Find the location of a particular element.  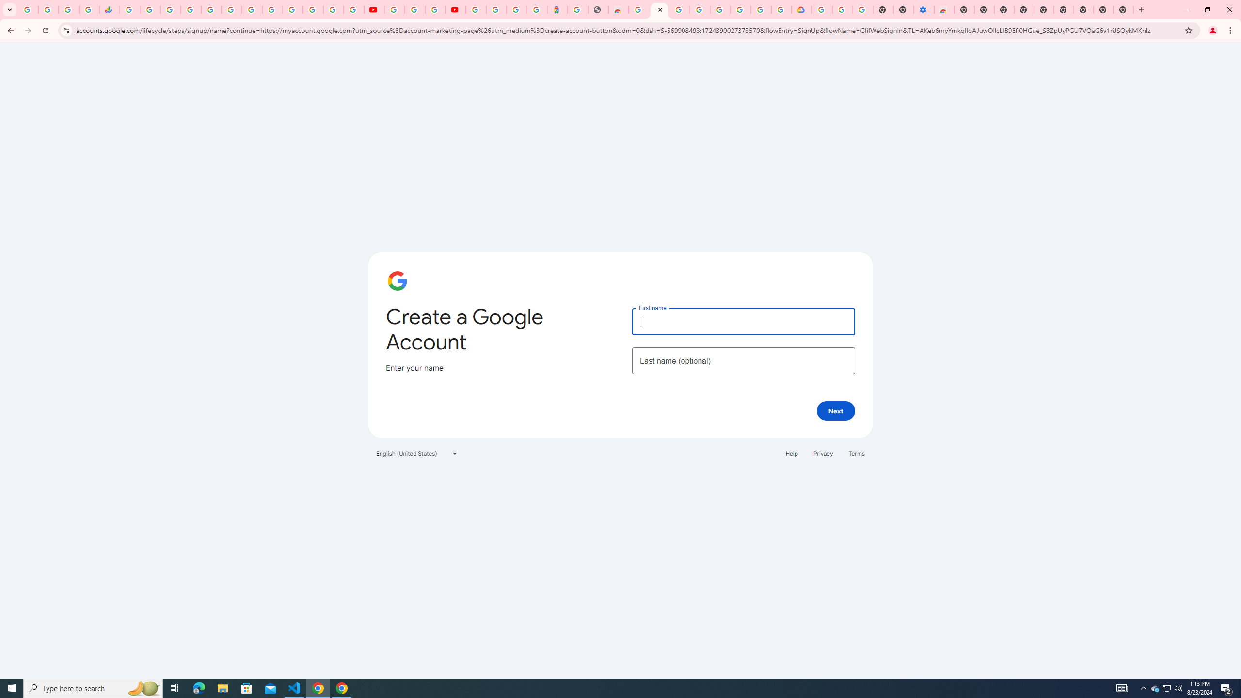

Privacy Checkup is located at coordinates (353, 10).